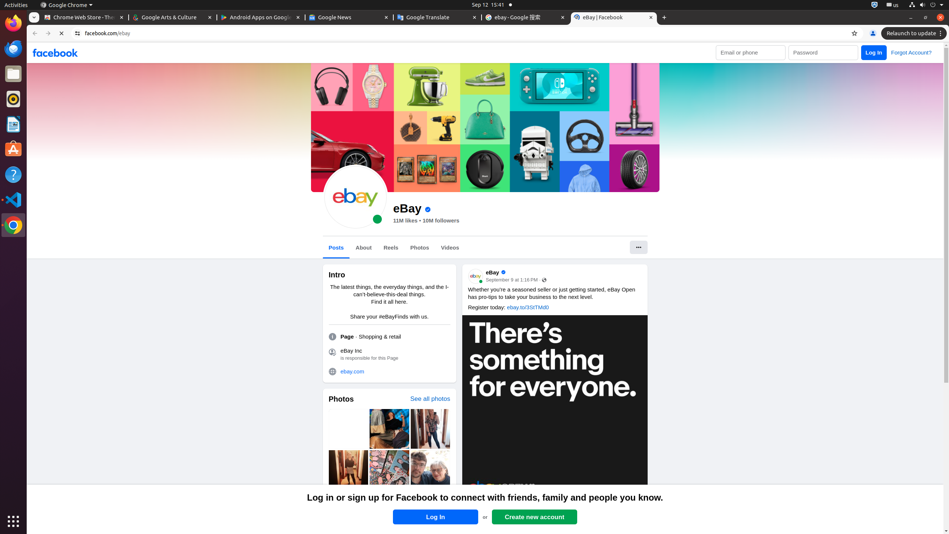 The image size is (949, 534). What do you see at coordinates (395, 372) in the screenshot?
I see `ebay.com` at bounding box center [395, 372].